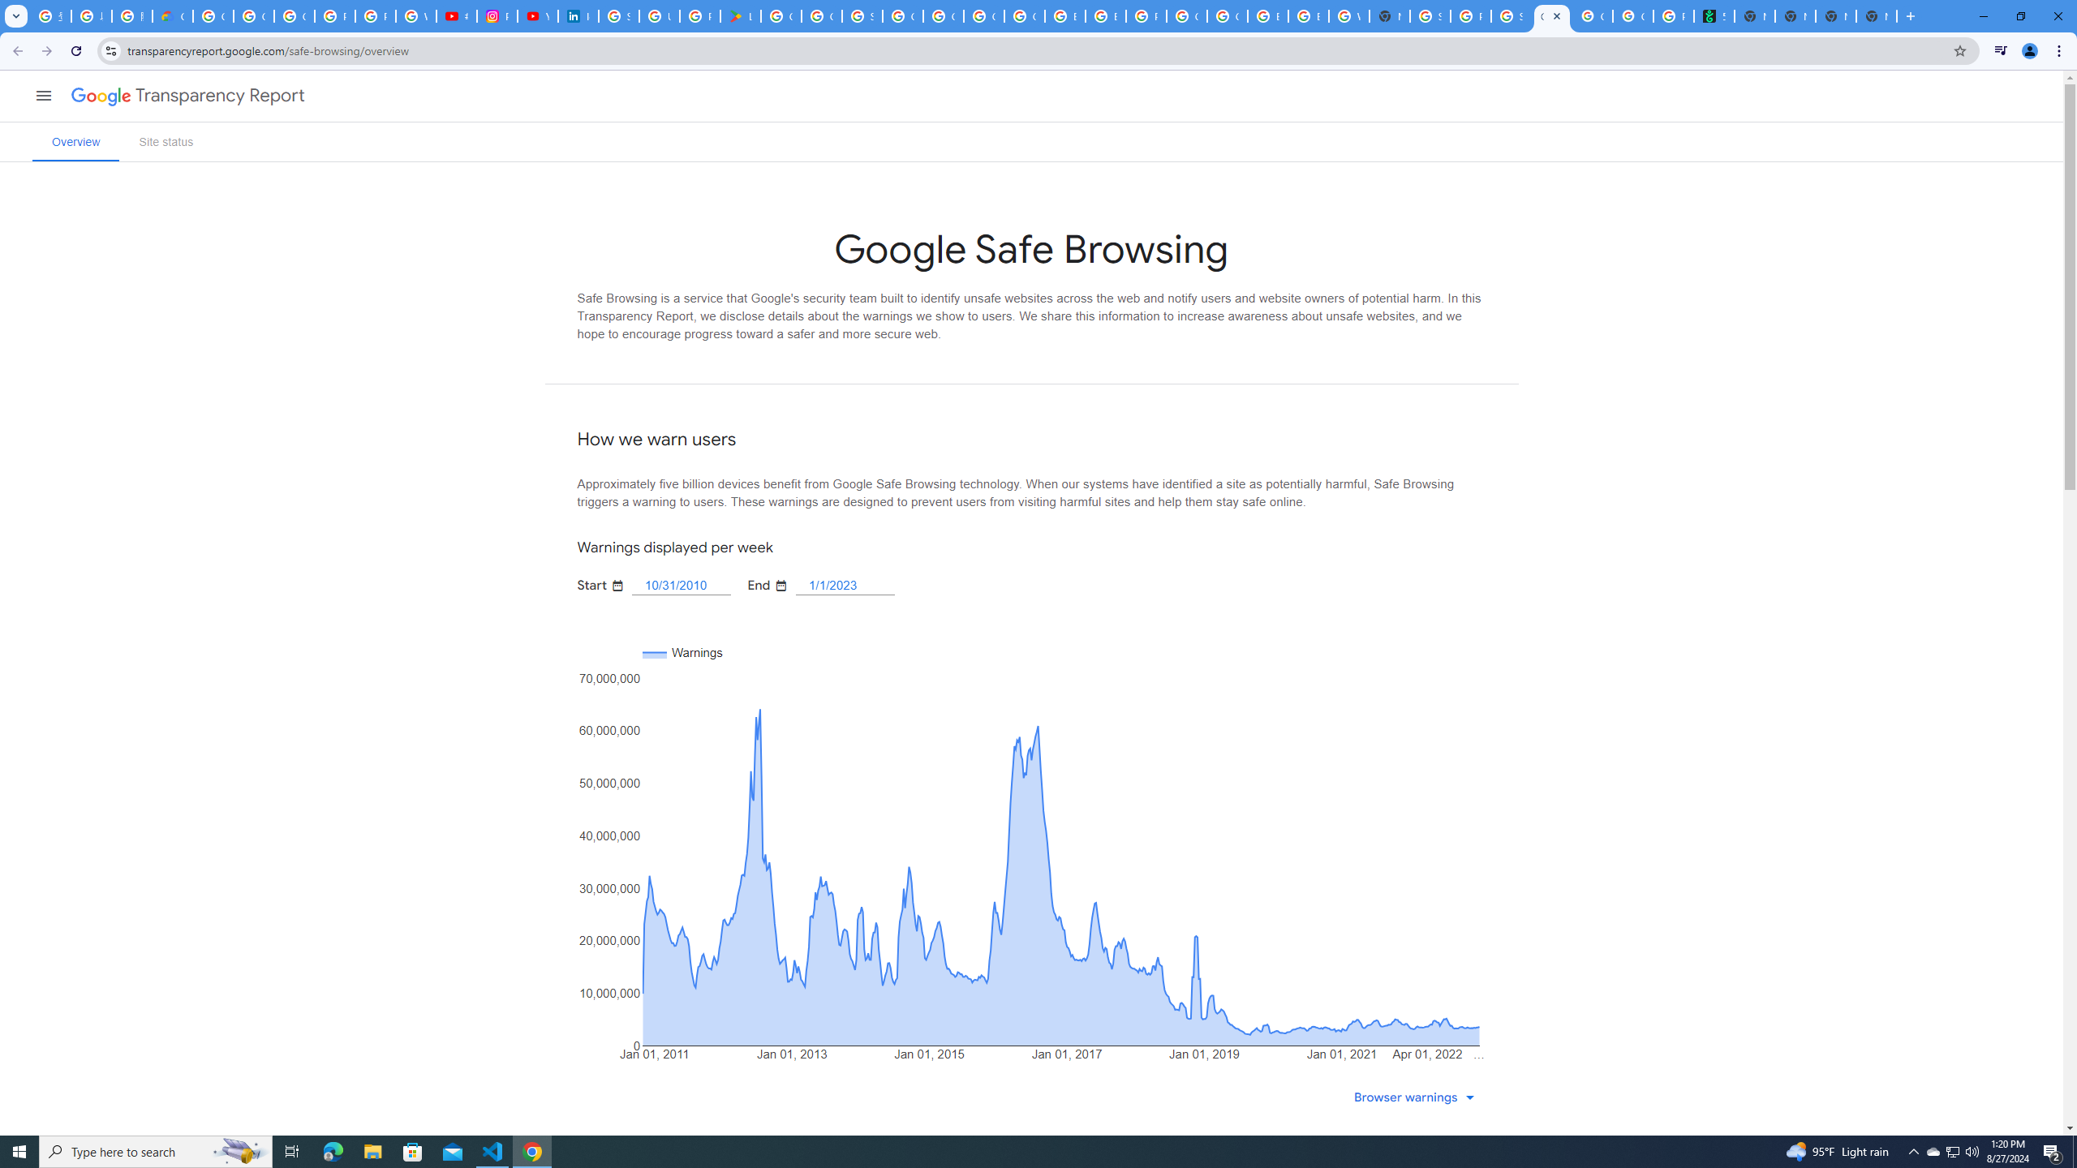  I want to click on A chart., so click(1032, 848).